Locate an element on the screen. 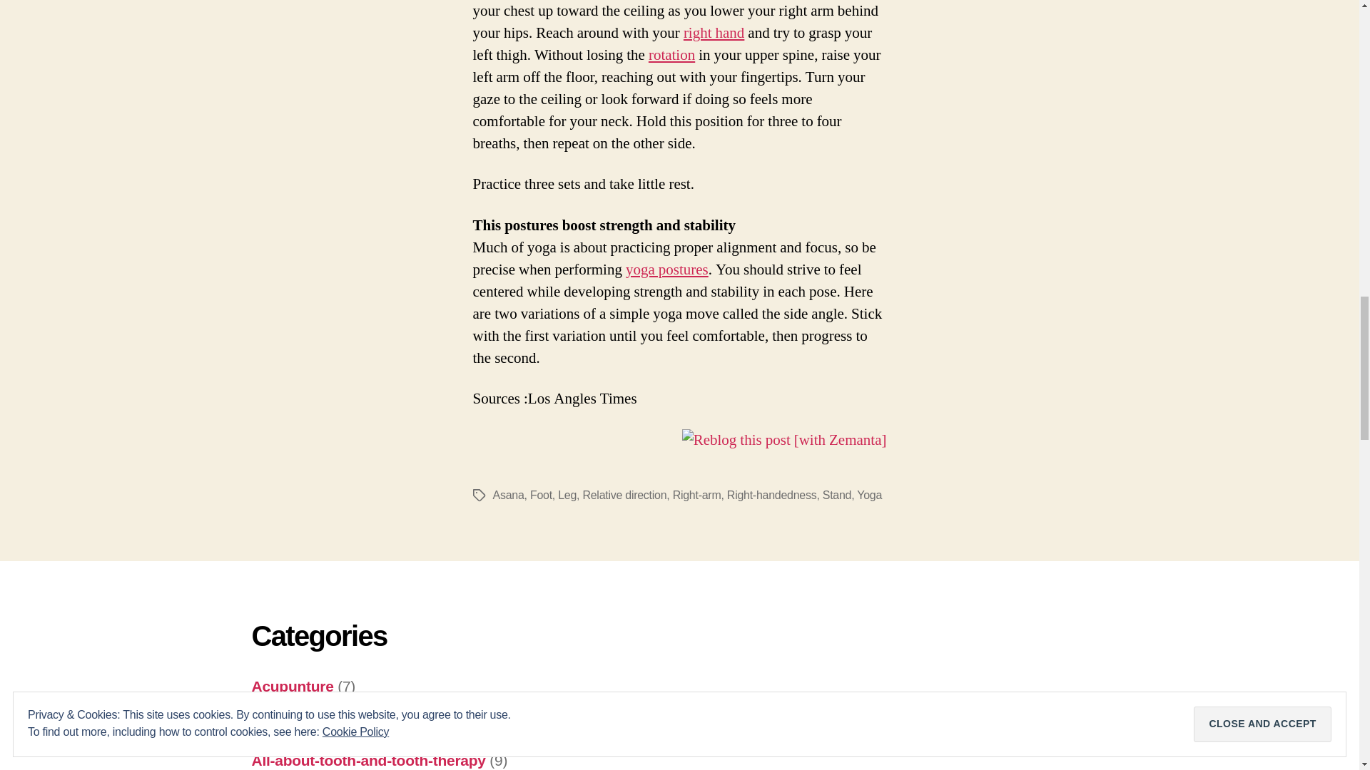 The image size is (1370, 770). rotation is located at coordinates (671, 54).